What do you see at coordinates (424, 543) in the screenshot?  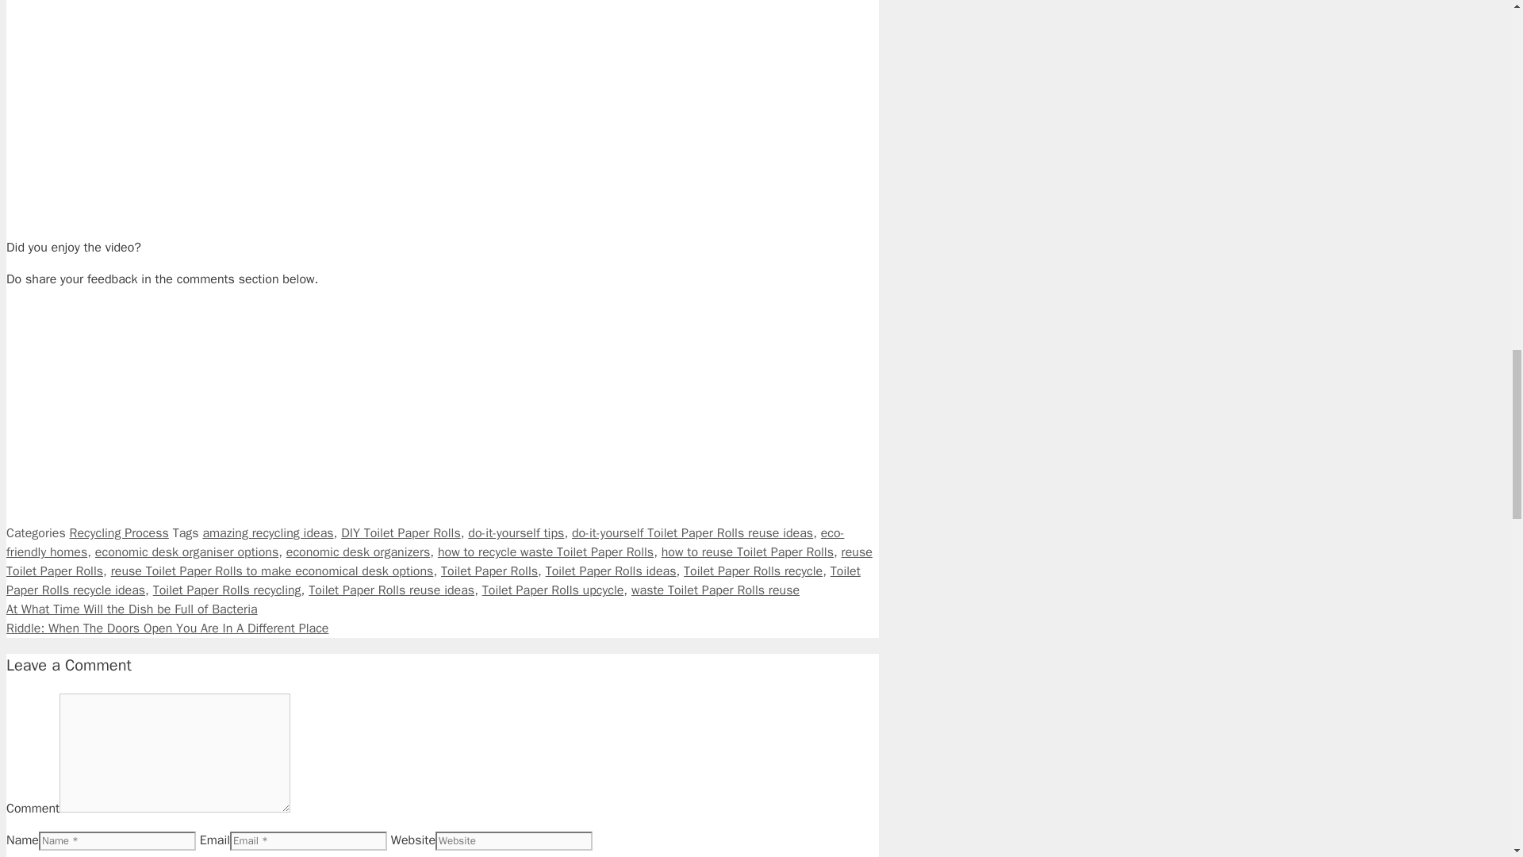 I see `eco-friendly homes` at bounding box center [424, 543].